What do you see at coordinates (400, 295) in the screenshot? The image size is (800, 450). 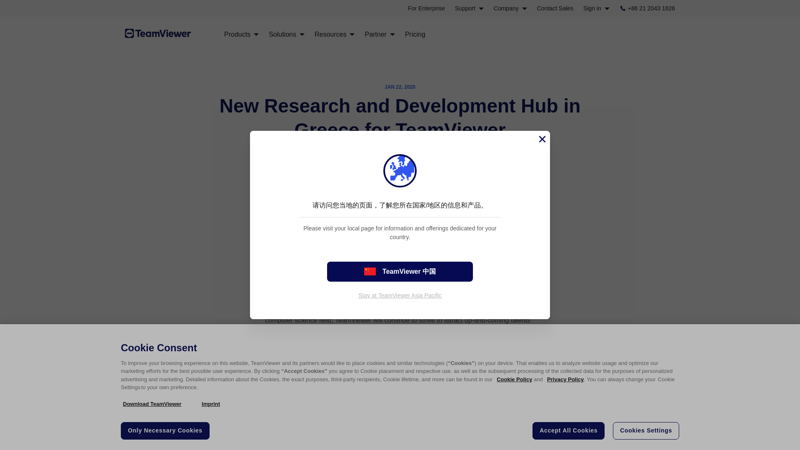 I see `Stay at TeamViewer Asia Pacific` at bounding box center [400, 295].